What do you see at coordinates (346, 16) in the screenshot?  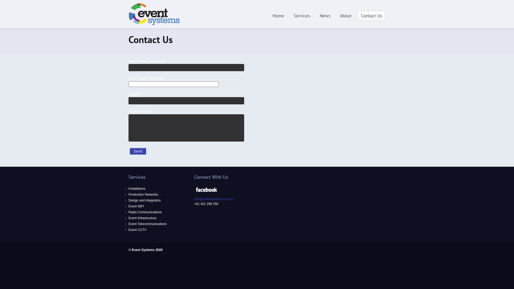 I see `About` at bounding box center [346, 16].